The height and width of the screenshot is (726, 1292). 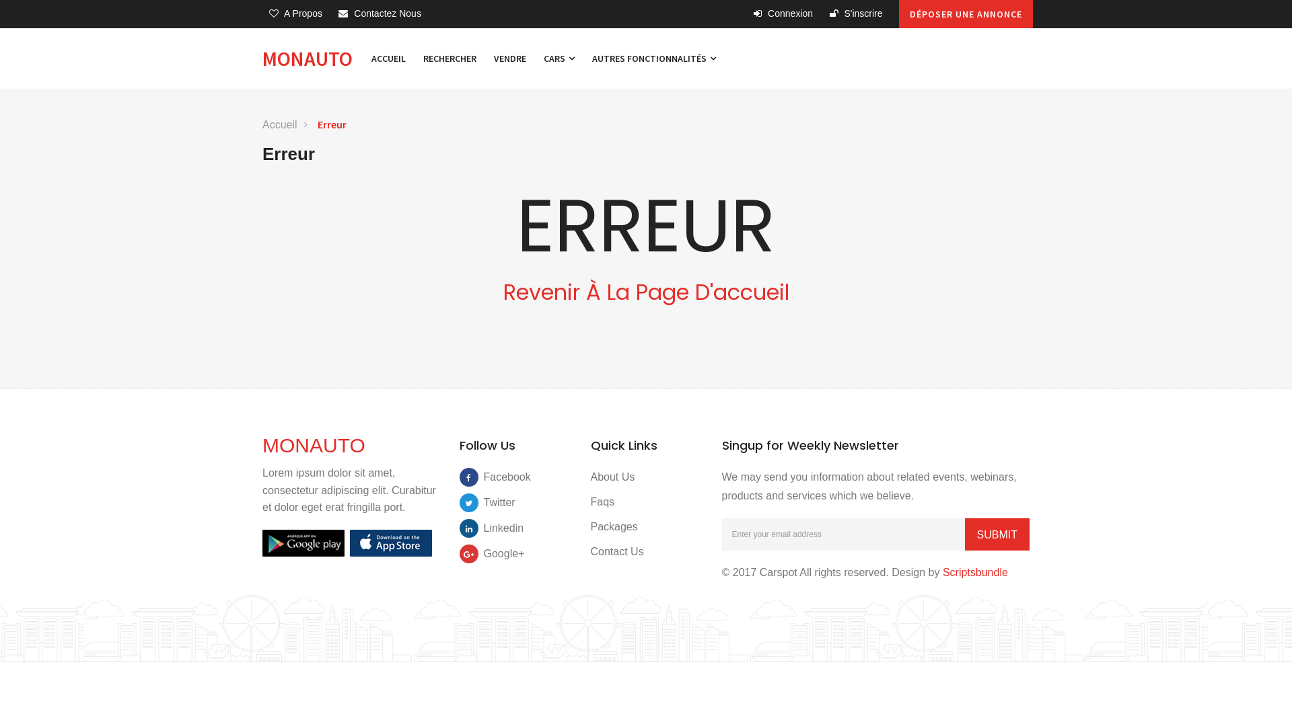 I want to click on VENDRE, so click(x=510, y=58).